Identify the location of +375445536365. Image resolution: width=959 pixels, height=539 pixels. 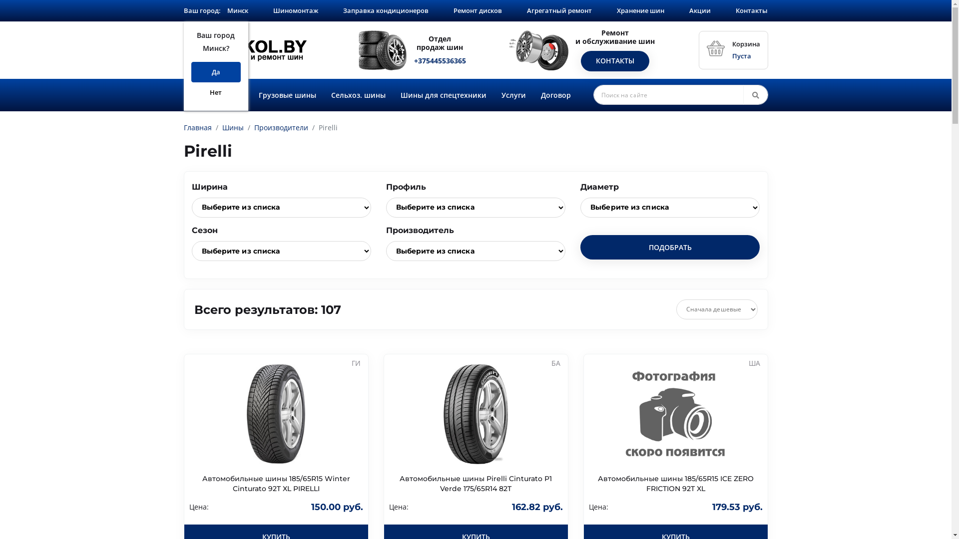
(440, 61).